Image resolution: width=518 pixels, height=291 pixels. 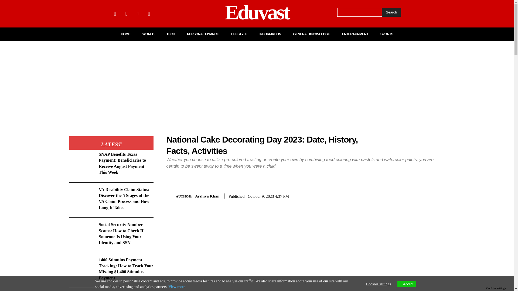 I want to click on GENERAL KNOWLEDGE, so click(x=311, y=34).